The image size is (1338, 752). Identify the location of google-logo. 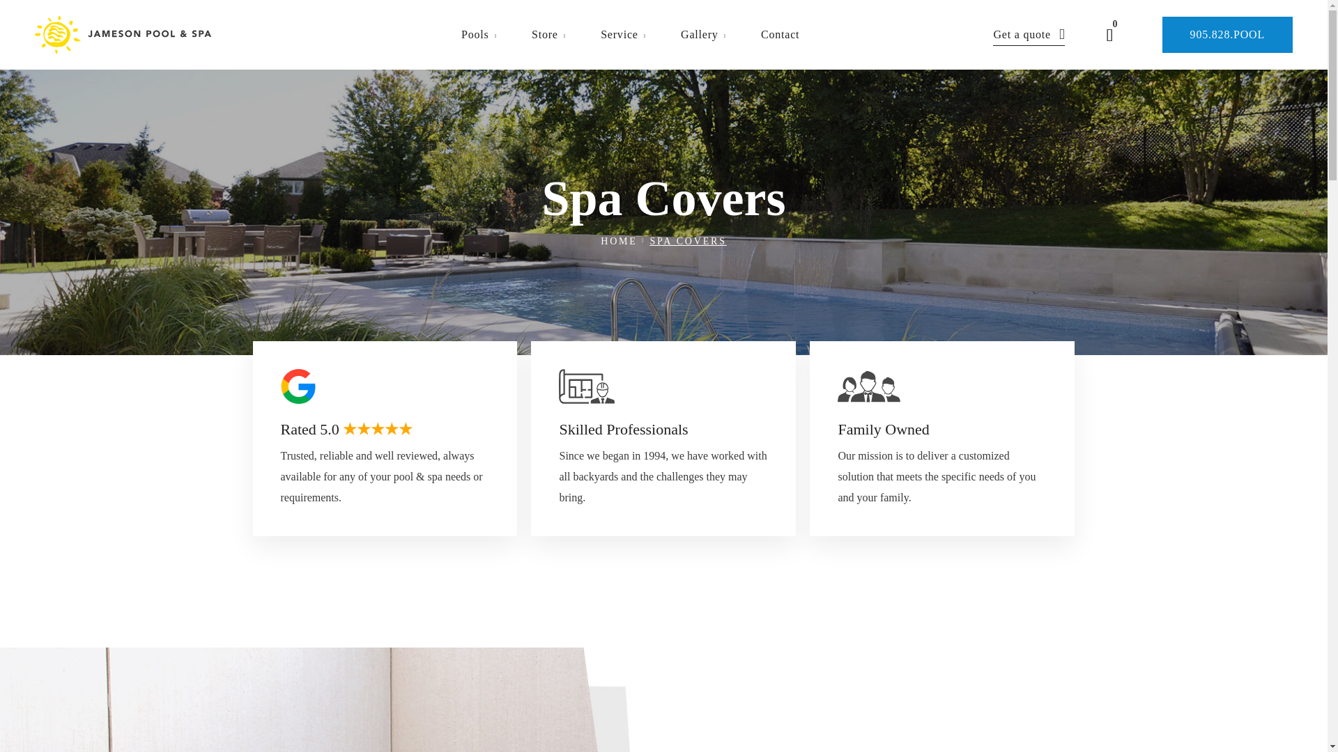
(297, 386).